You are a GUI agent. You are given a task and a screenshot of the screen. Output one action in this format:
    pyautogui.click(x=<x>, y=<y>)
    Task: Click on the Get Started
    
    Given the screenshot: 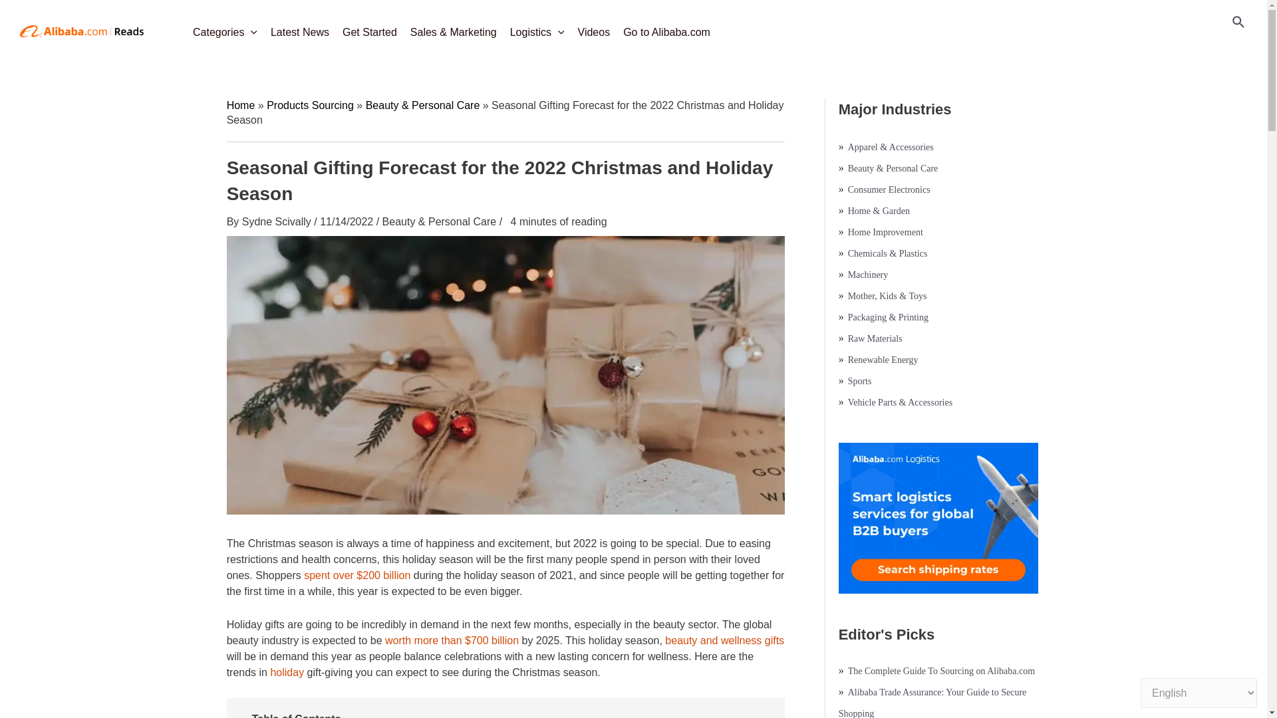 What is the action you would take?
    pyautogui.click(x=369, y=28)
    